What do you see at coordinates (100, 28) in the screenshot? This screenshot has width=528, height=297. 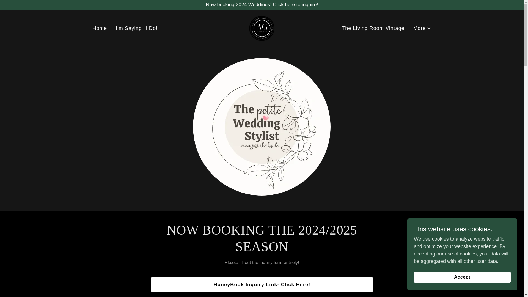 I see `Home` at bounding box center [100, 28].